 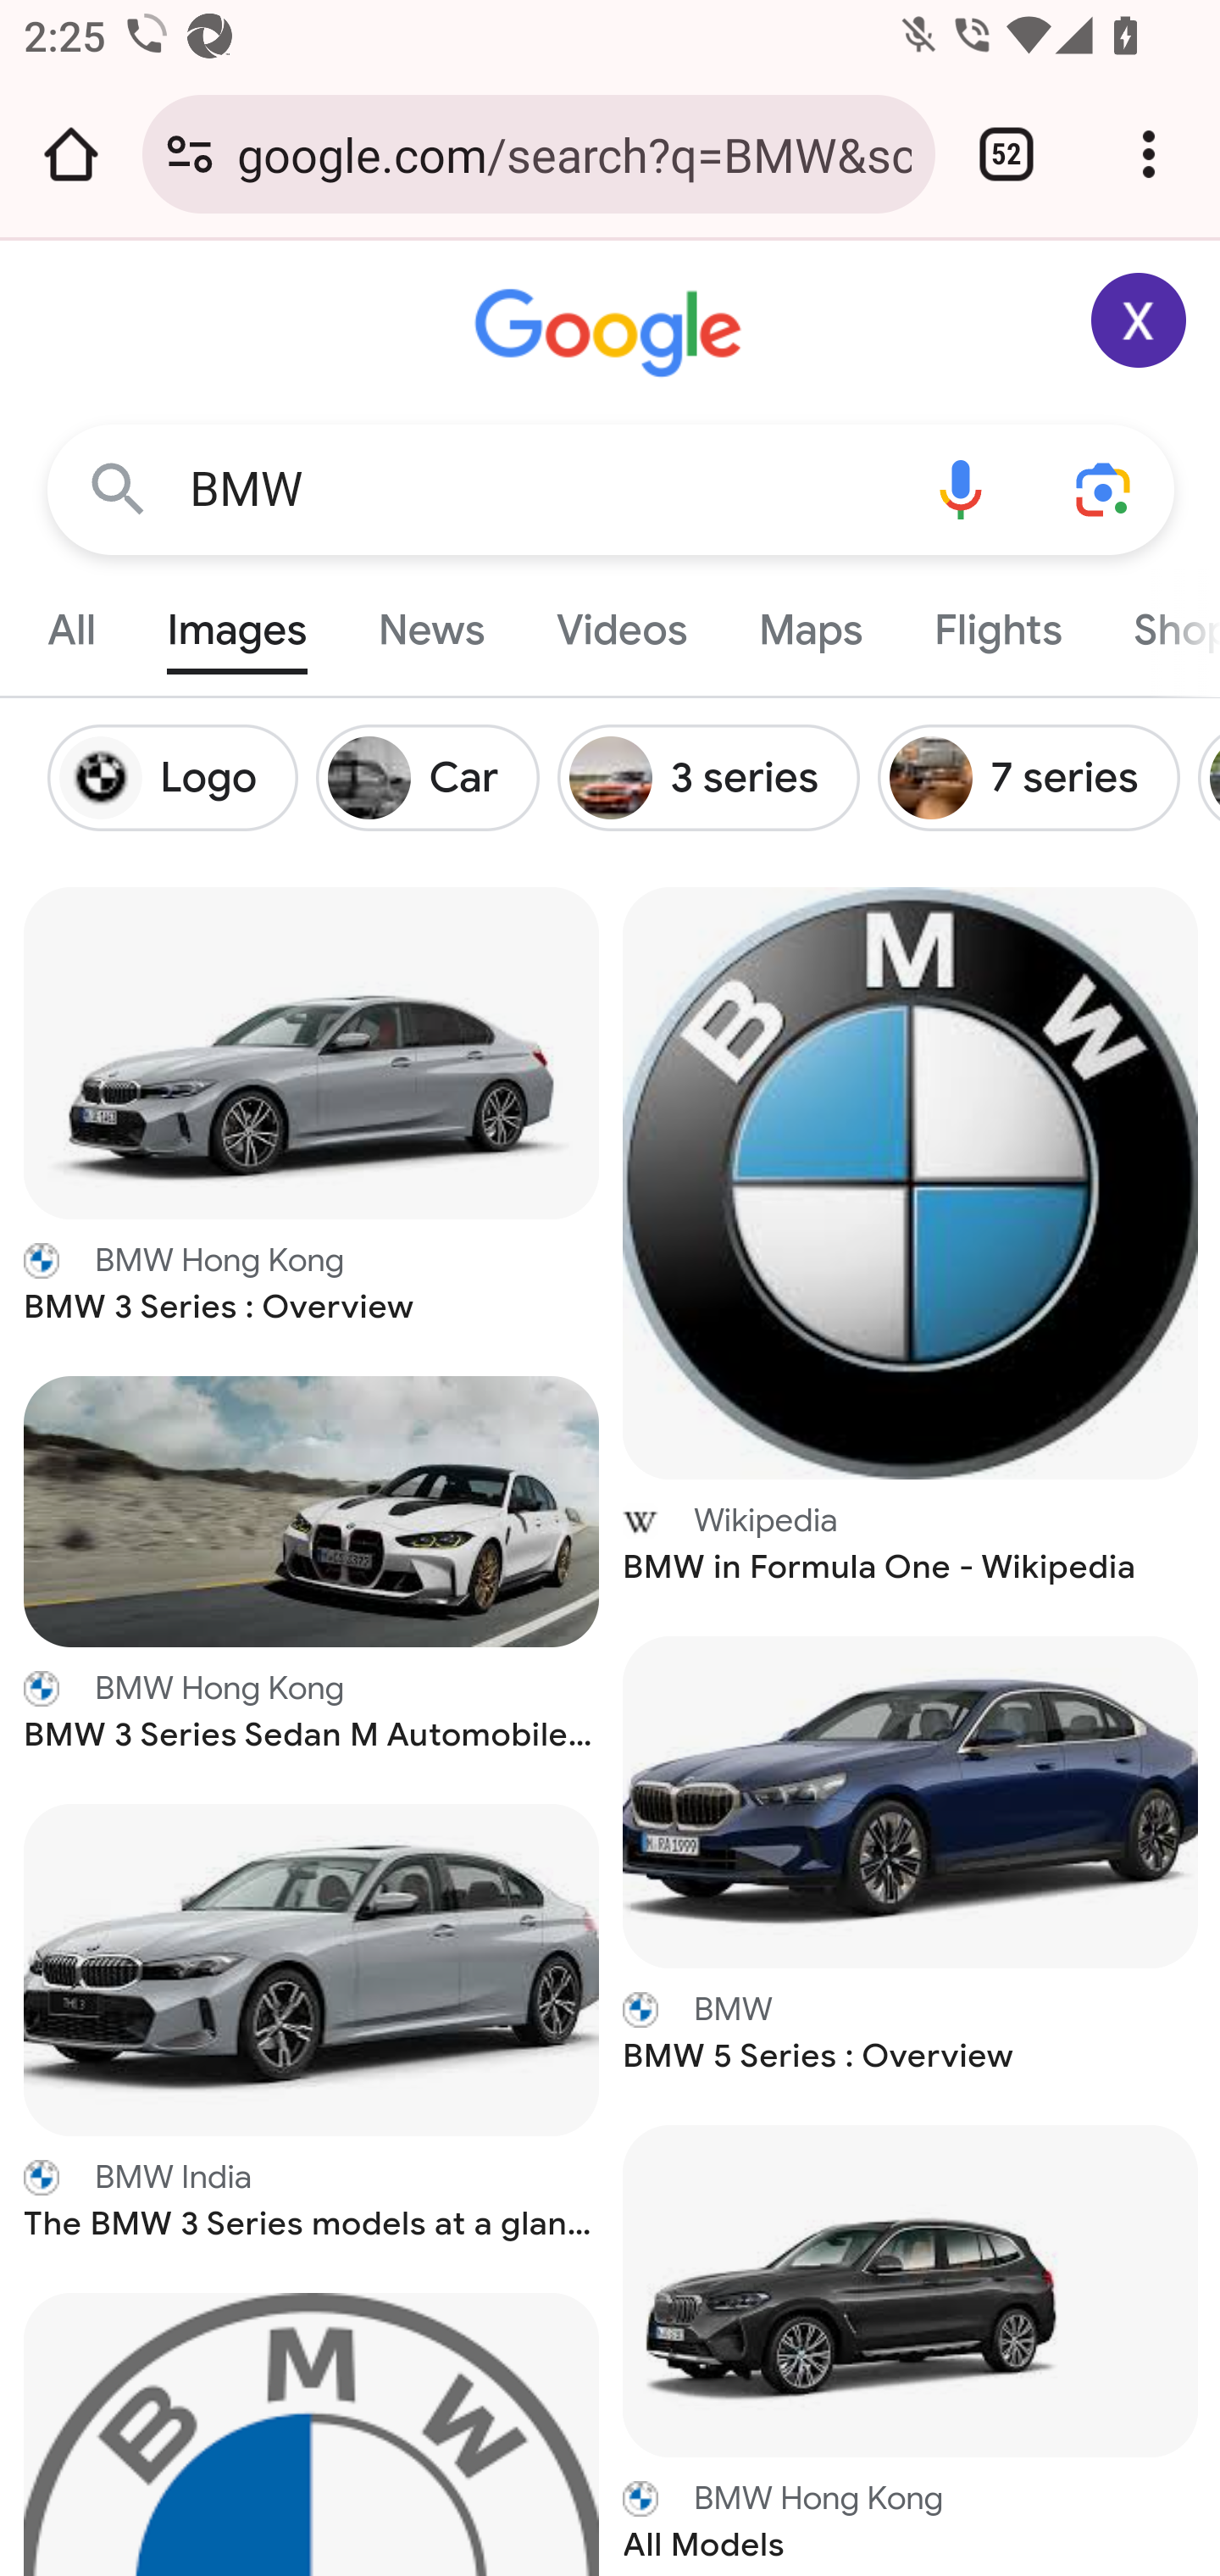 What do you see at coordinates (1006, 154) in the screenshot?
I see `Switch or close tabs` at bounding box center [1006, 154].